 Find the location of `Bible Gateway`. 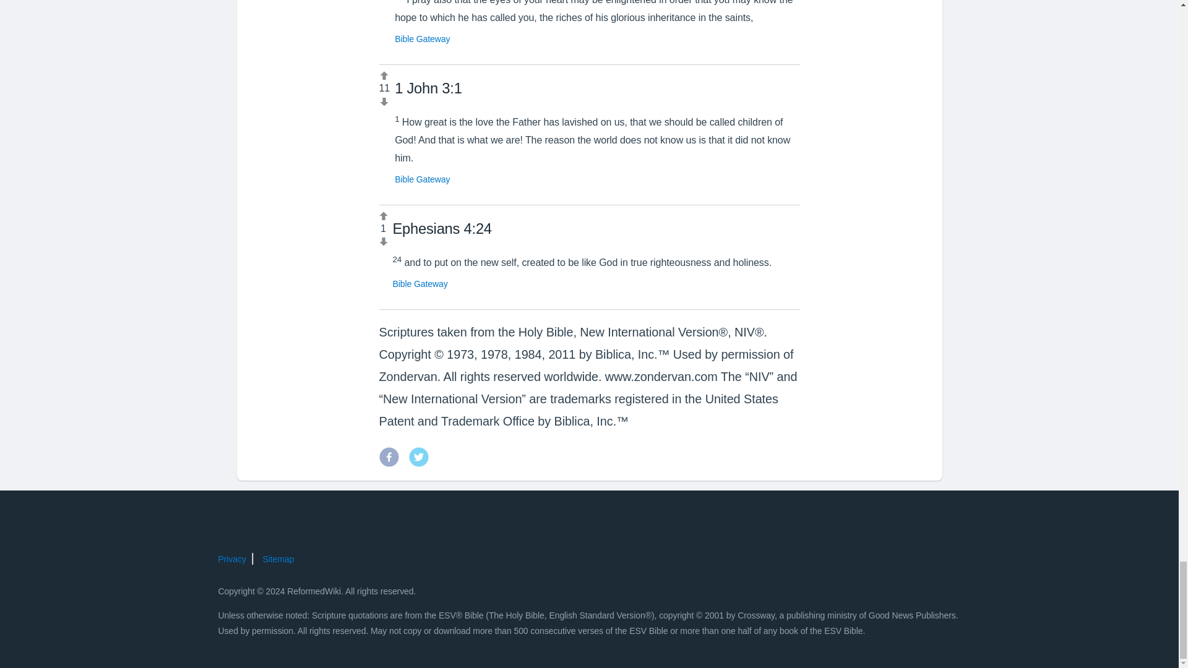

Bible Gateway is located at coordinates (422, 39).